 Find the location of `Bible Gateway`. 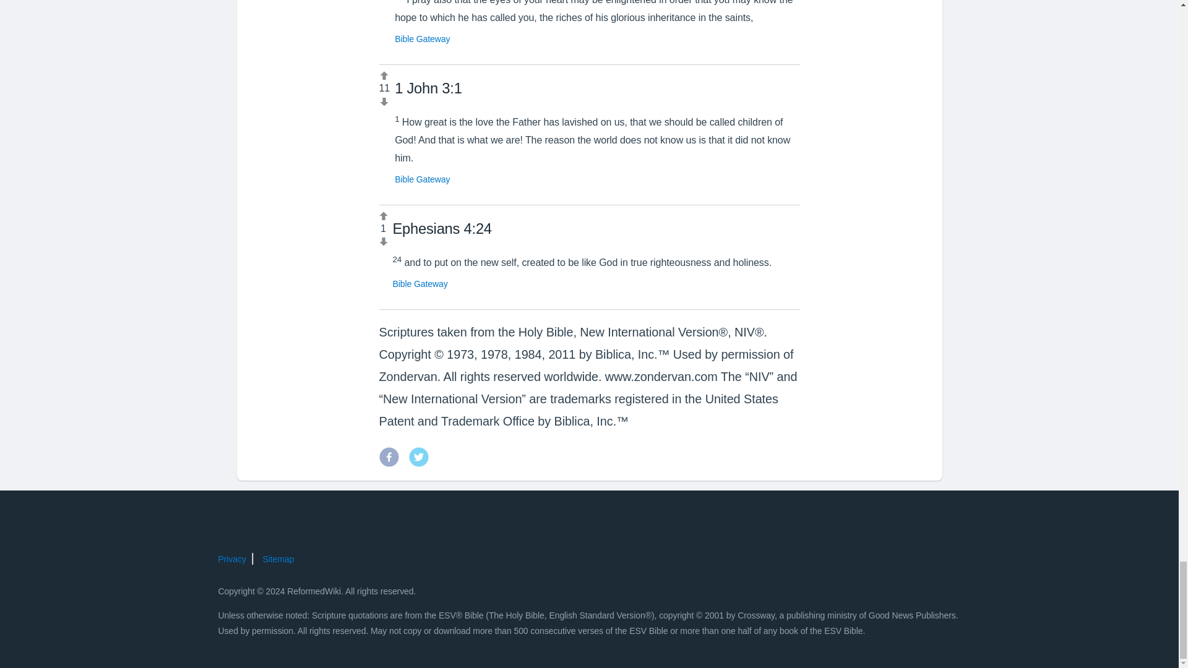

Bible Gateway is located at coordinates (422, 39).